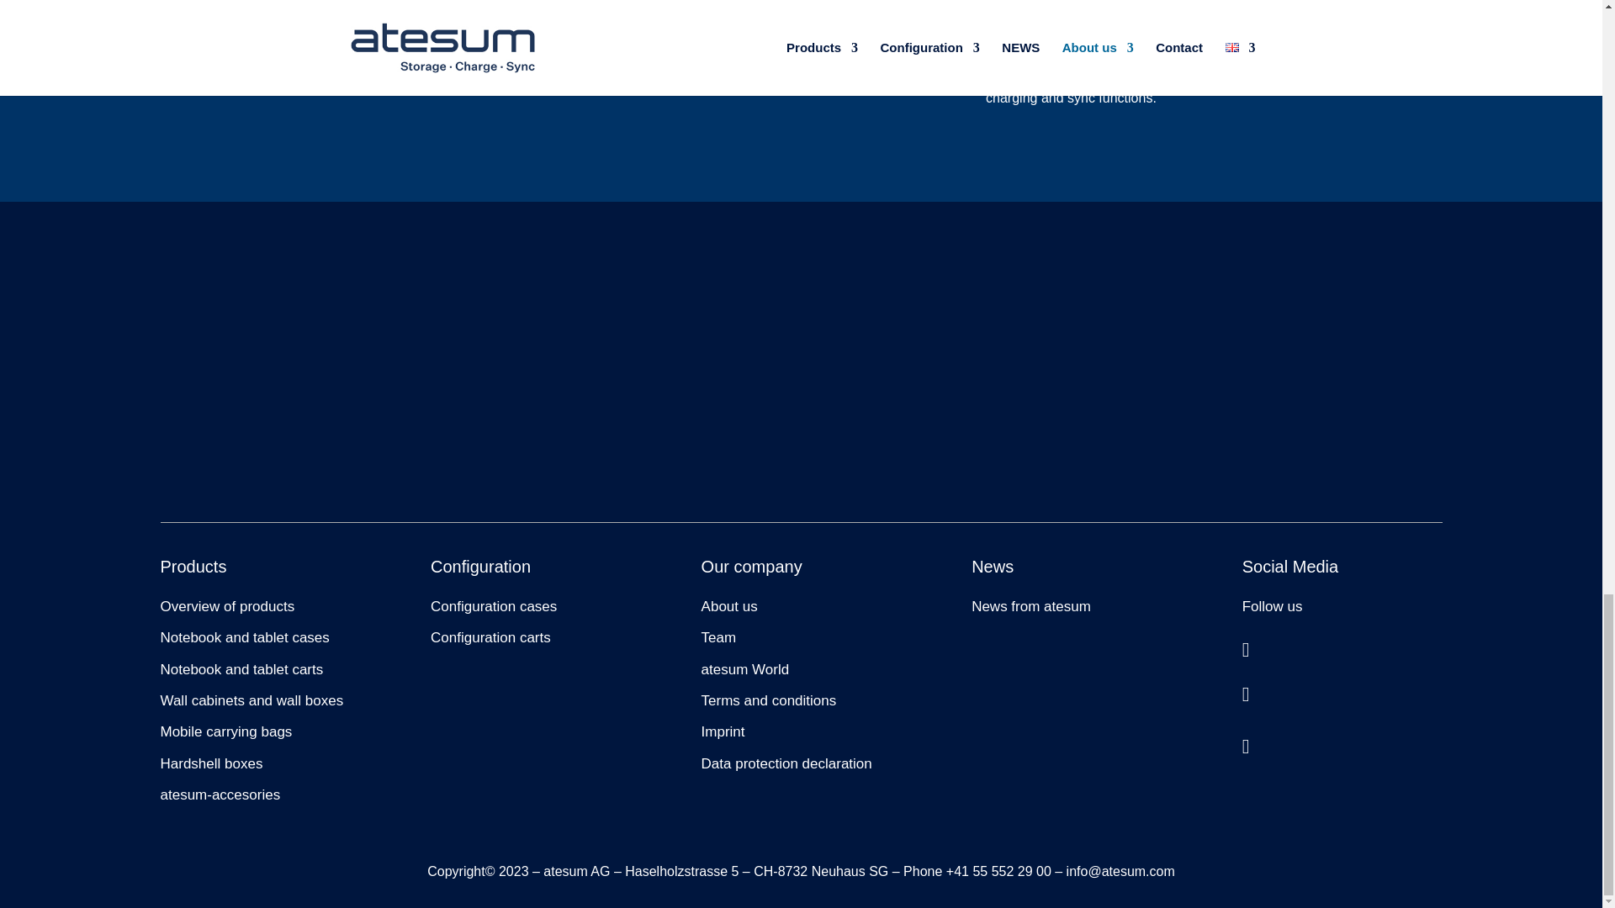  What do you see at coordinates (251, 701) in the screenshot?
I see `Wall cabinets and wall boxes` at bounding box center [251, 701].